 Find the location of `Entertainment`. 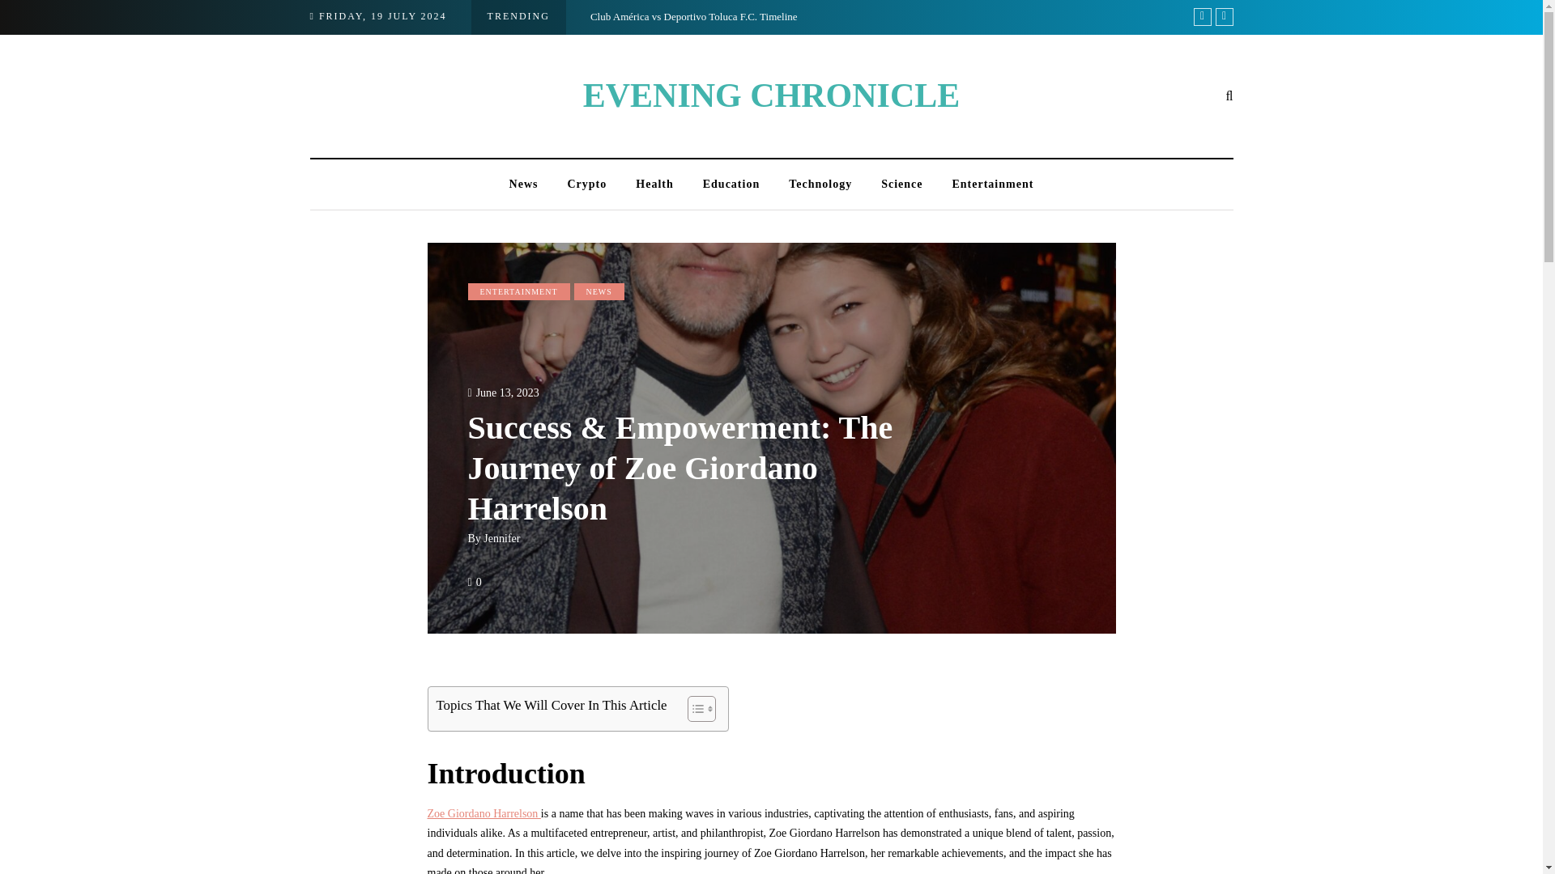

Entertainment is located at coordinates (993, 185).